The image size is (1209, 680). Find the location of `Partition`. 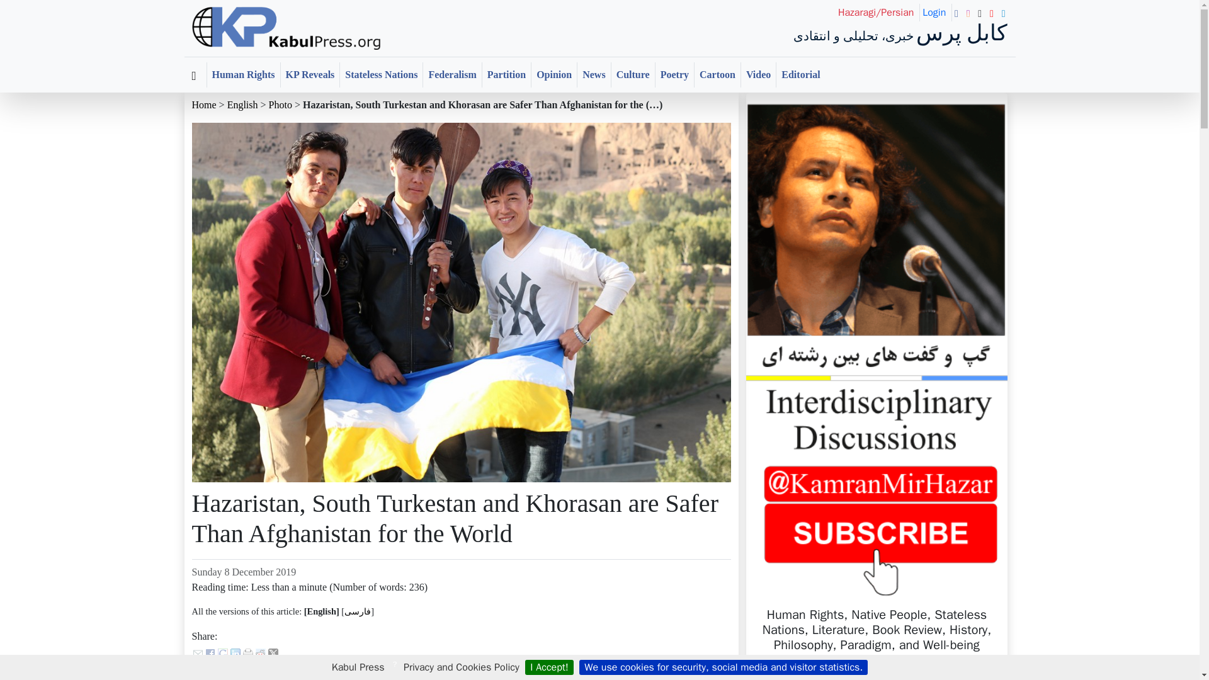

Partition is located at coordinates (506, 75).